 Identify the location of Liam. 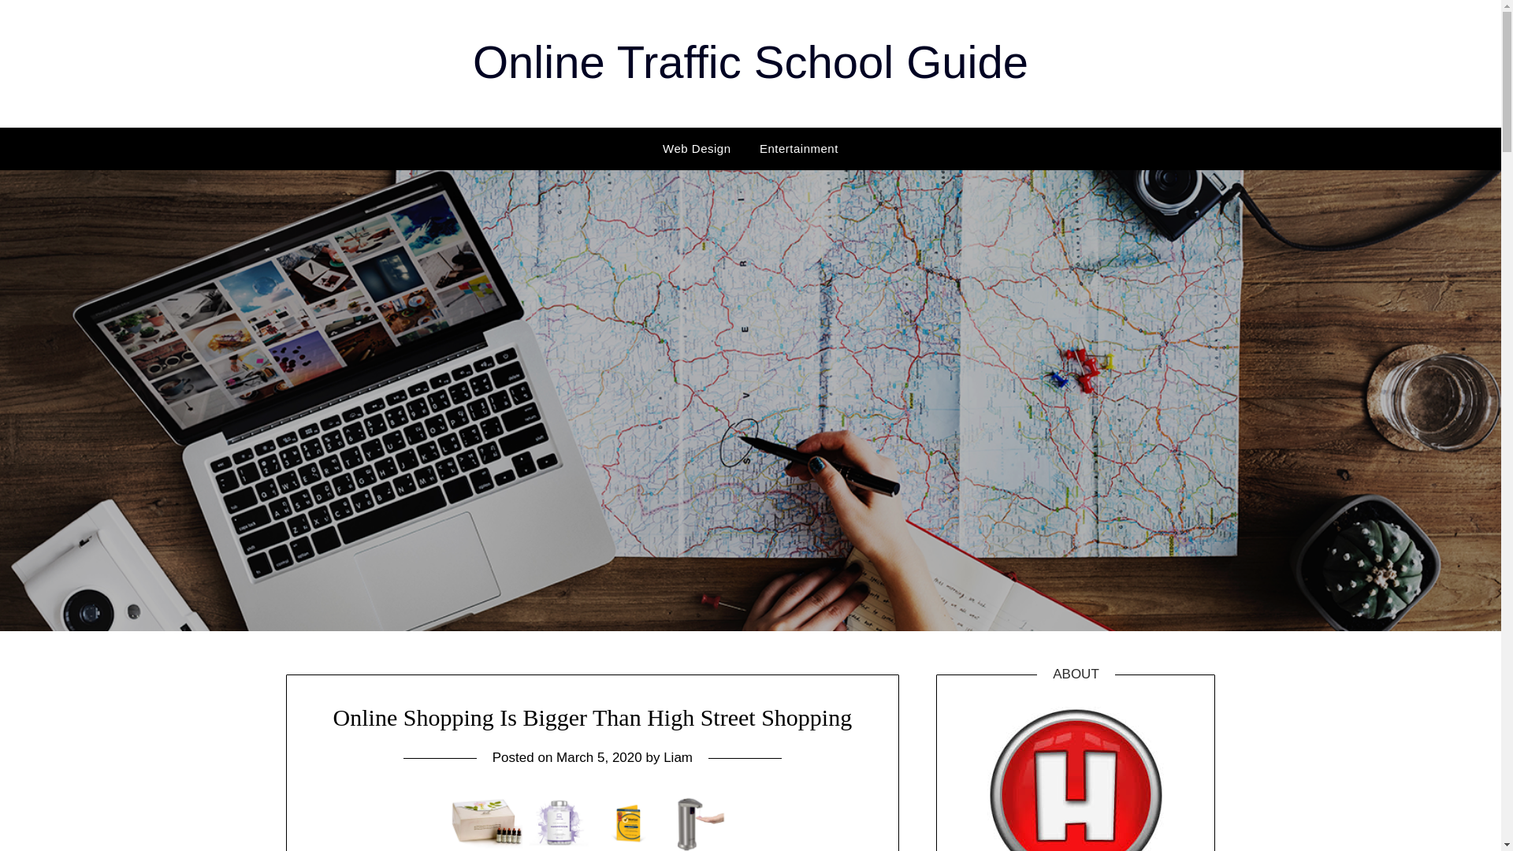
(678, 756).